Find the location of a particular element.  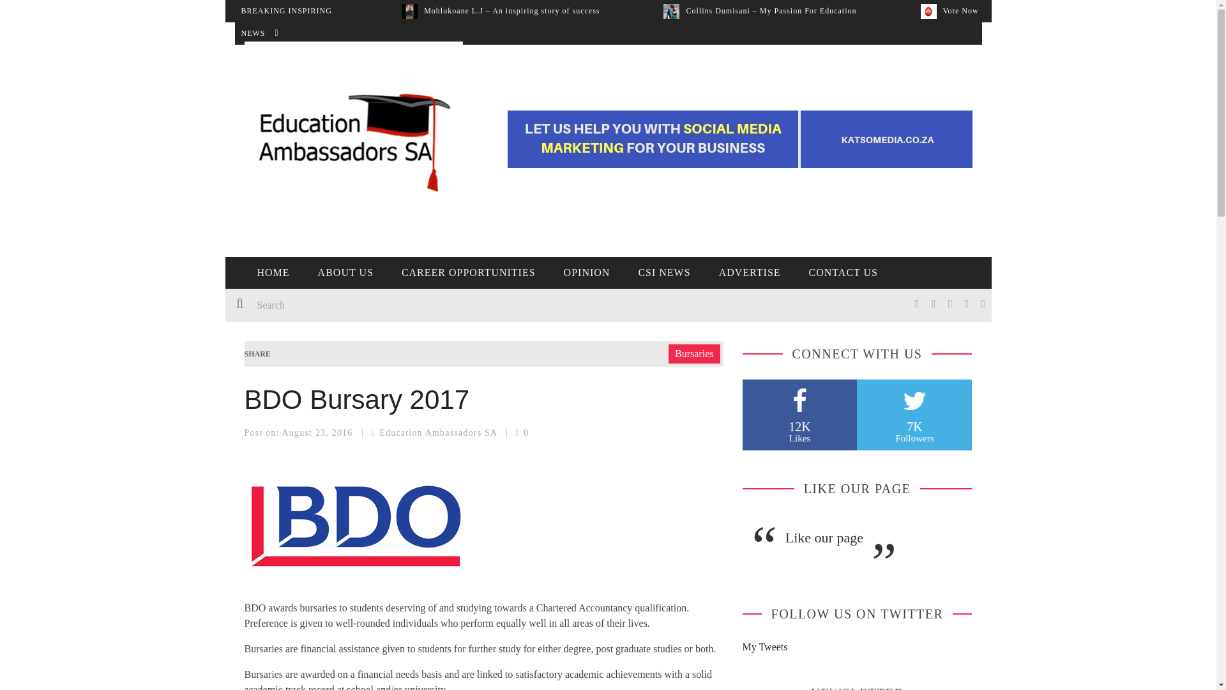

ABOUT US is located at coordinates (345, 272).